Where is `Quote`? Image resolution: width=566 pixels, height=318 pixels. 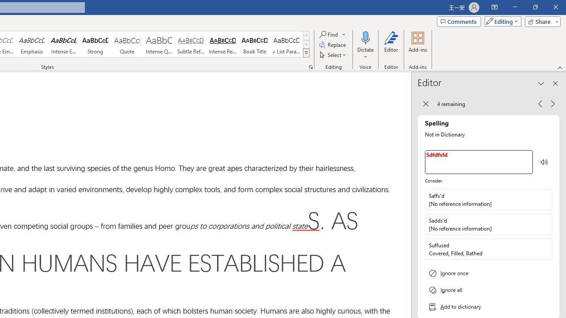
Quote is located at coordinates (127, 44).